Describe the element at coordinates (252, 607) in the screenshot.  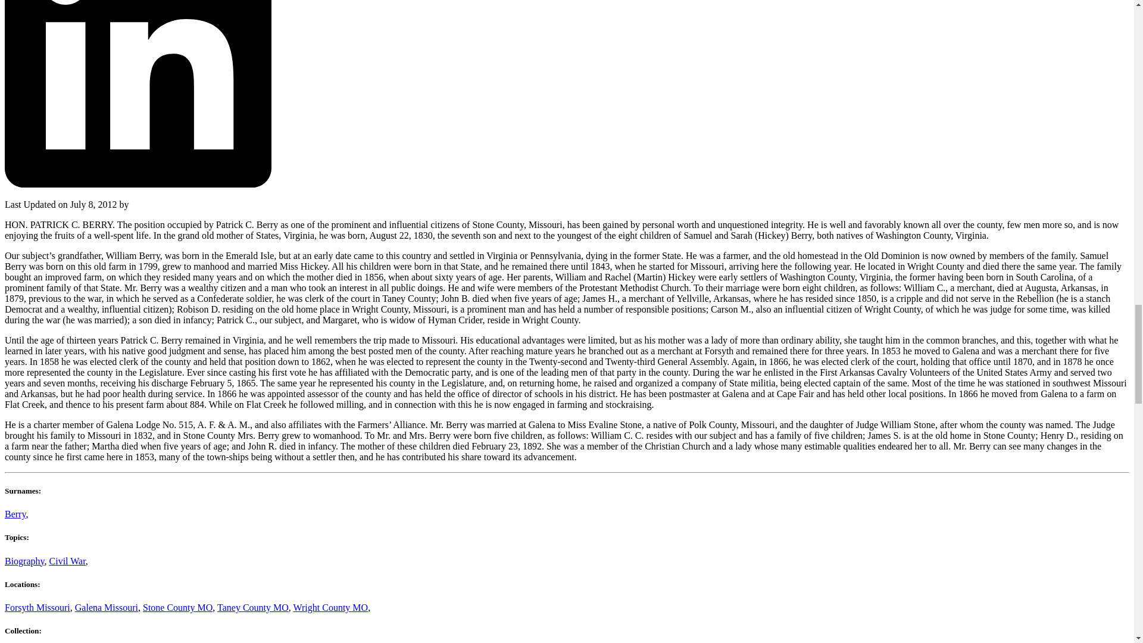
I see `Taney County MO` at that location.